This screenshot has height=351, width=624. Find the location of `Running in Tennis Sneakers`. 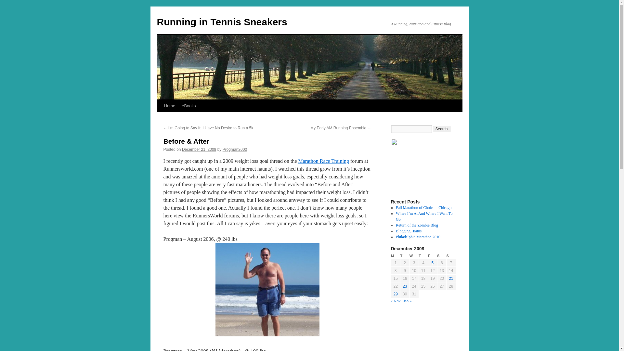

Running in Tennis Sneakers is located at coordinates (222, 22).